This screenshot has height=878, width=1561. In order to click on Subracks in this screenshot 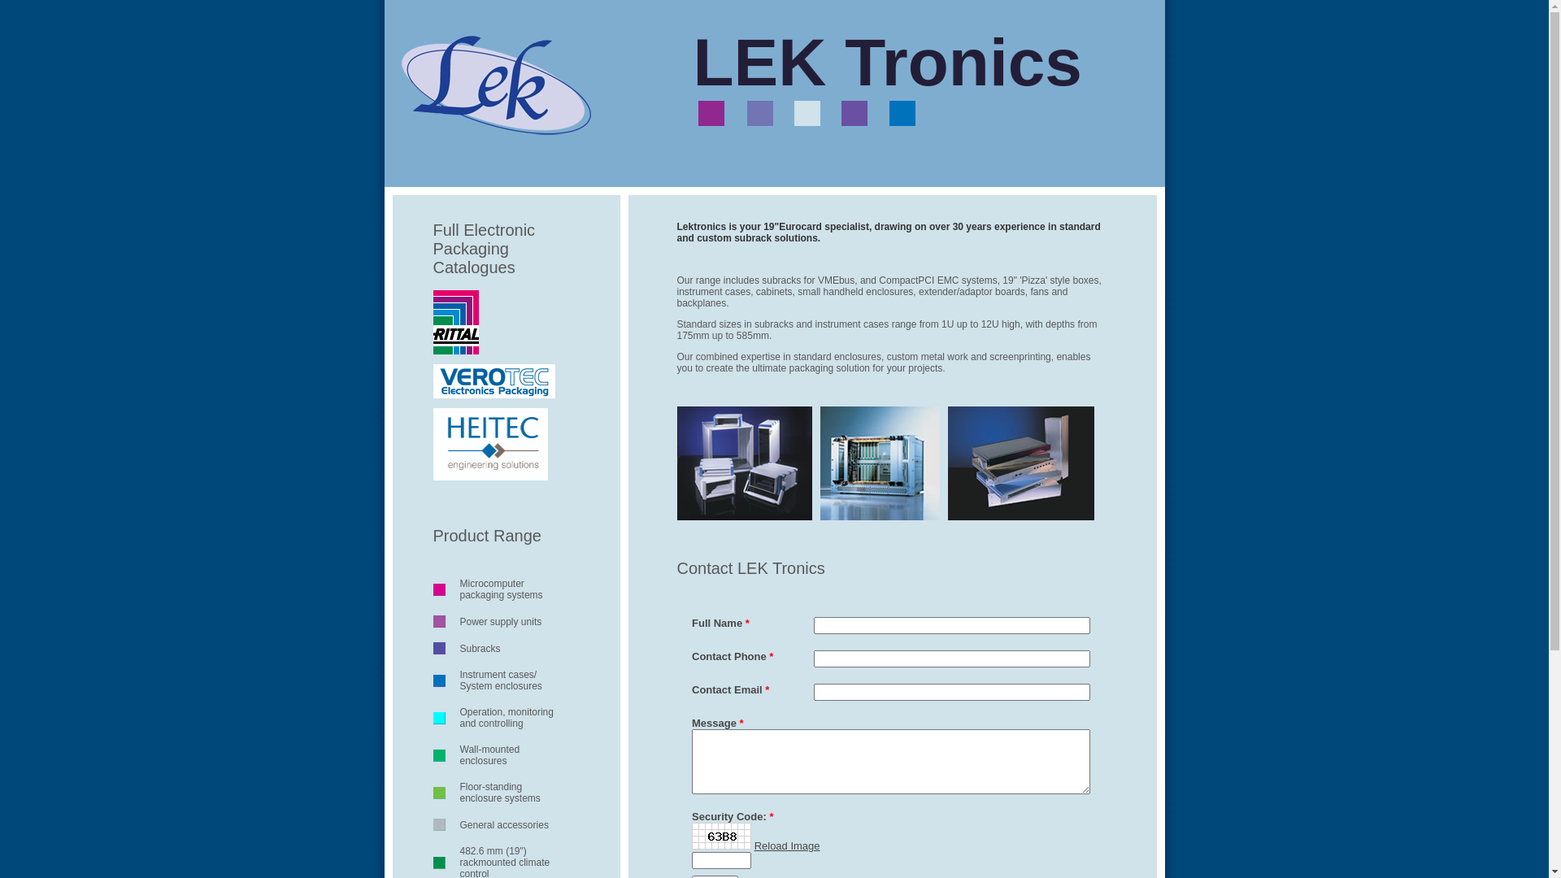, I will do `click(480, 649)`.